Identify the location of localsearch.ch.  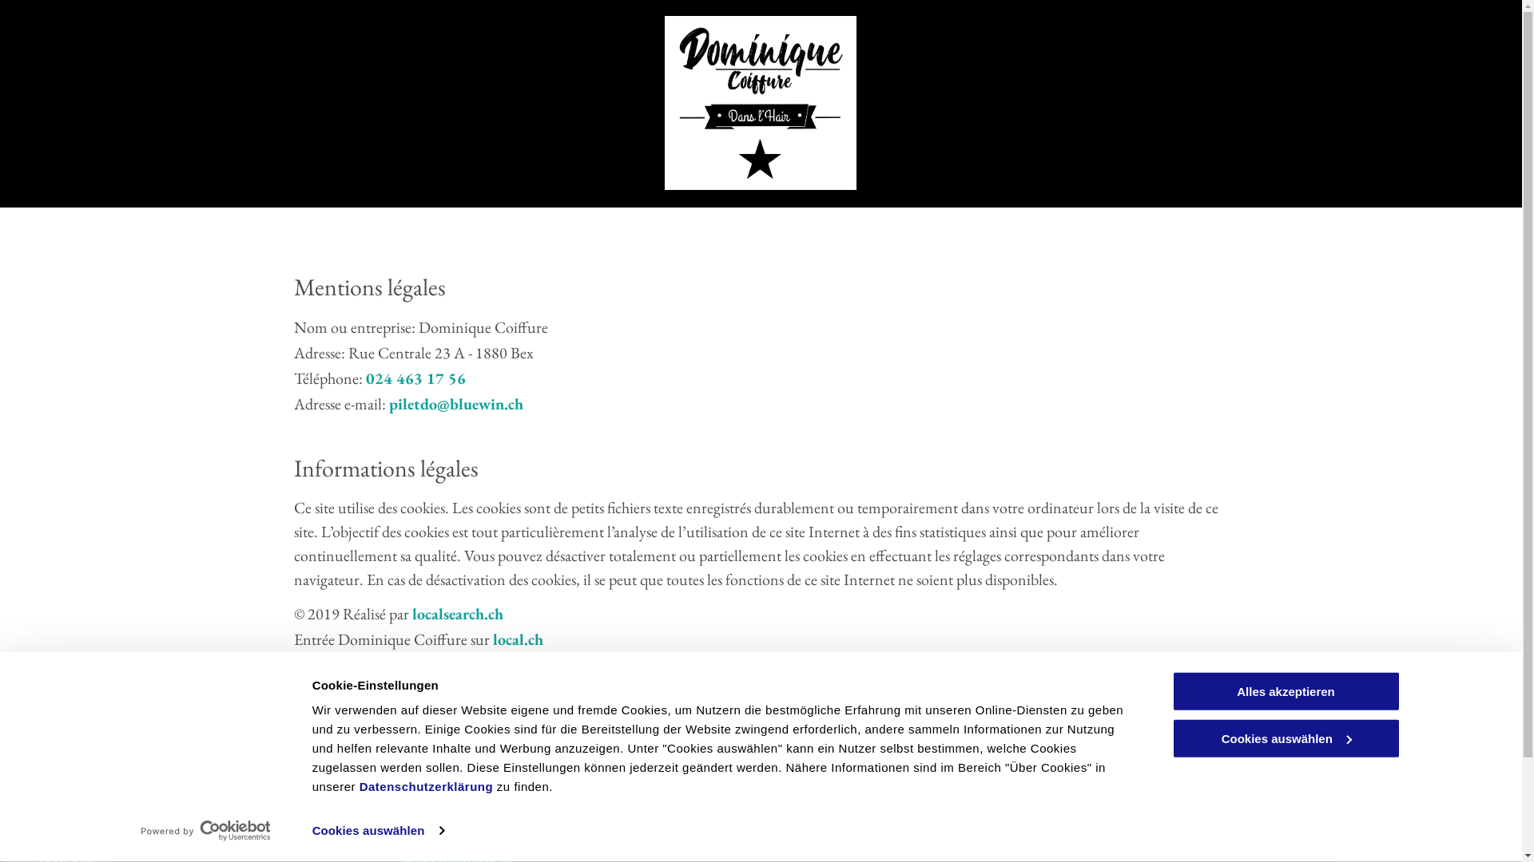
(458, 614).